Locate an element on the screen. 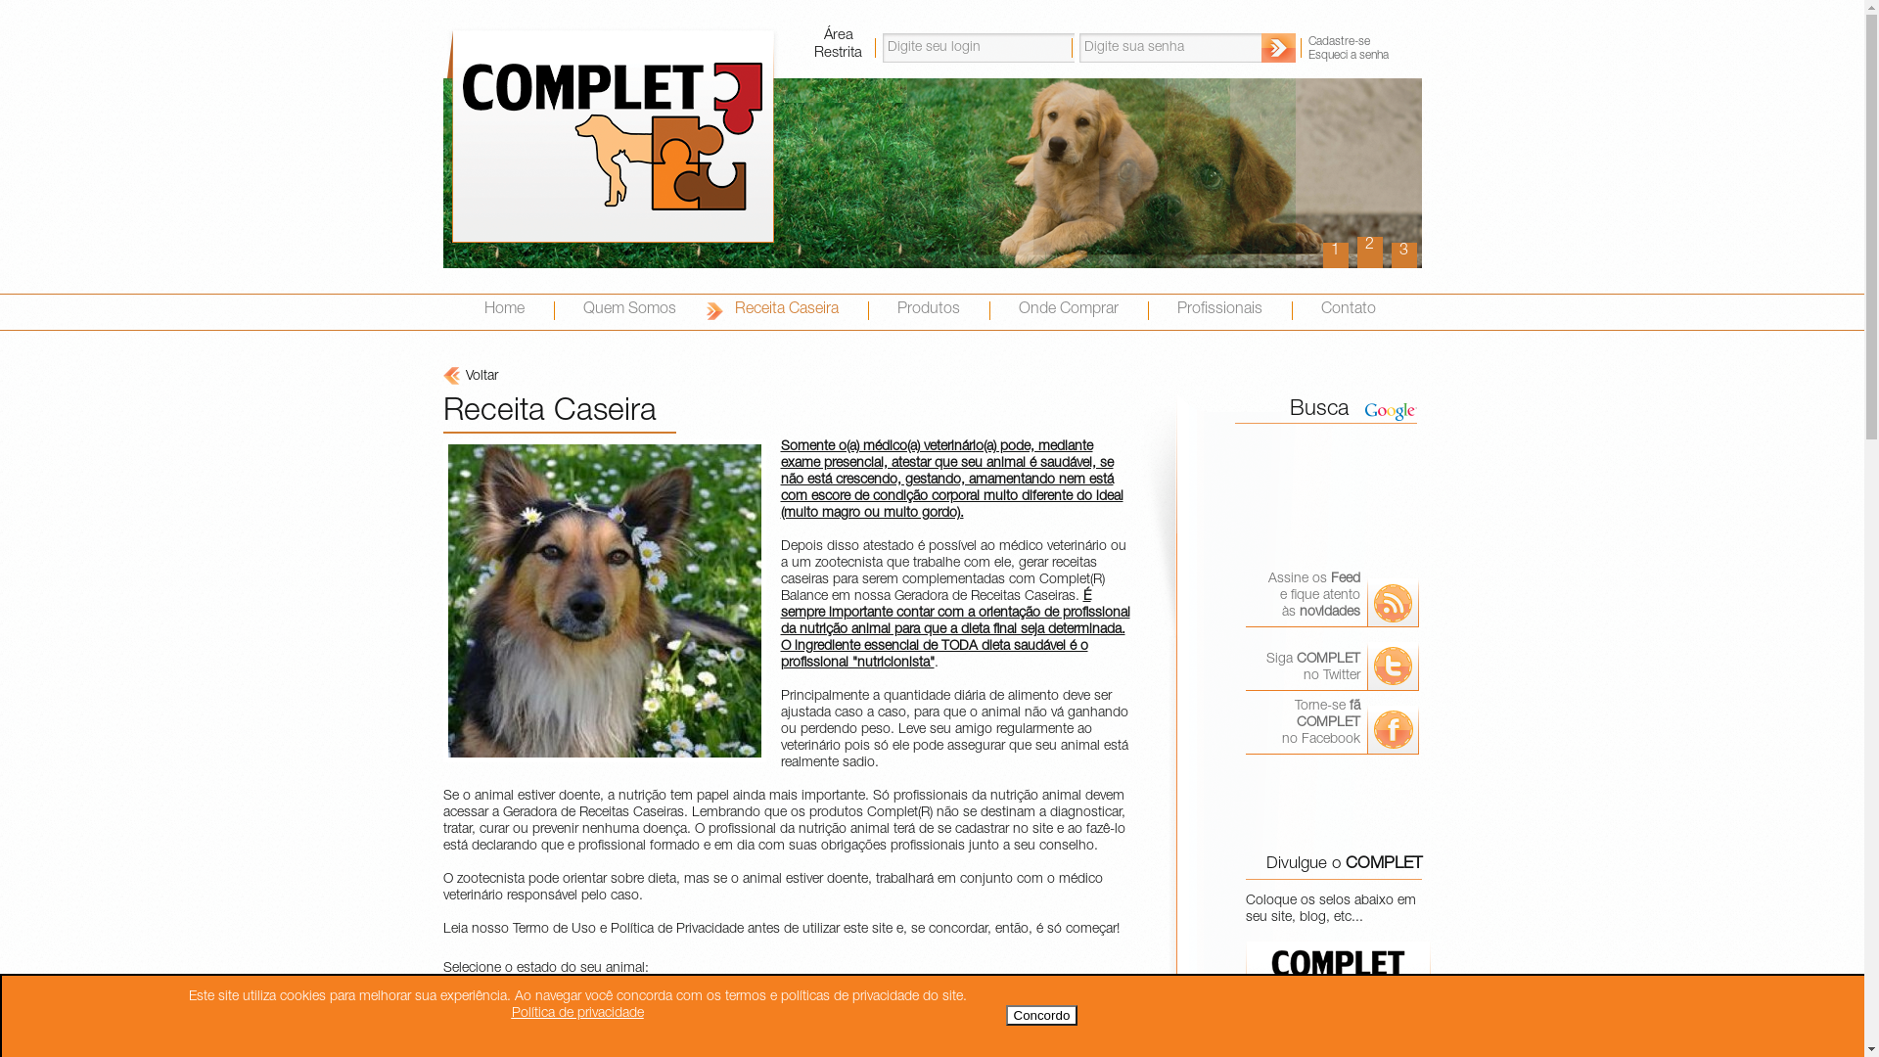 The height and width of the screenshot is (1057, 1879). Produtos is located at coordinates (928, 311).